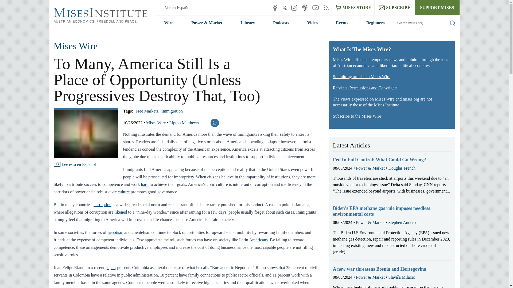 This screenshot has width=513, height=288. What do you see at coordinates (448, 31) in the screenshot?
I see `Submit` at bounding box center [448, 31].